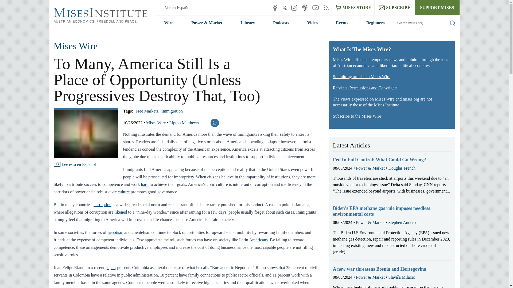 This screenshot has width=513, height=288. What do you see at coordinates (448, 31) in the screenshot?
I see `Submit` at bounding box center [448, 31].